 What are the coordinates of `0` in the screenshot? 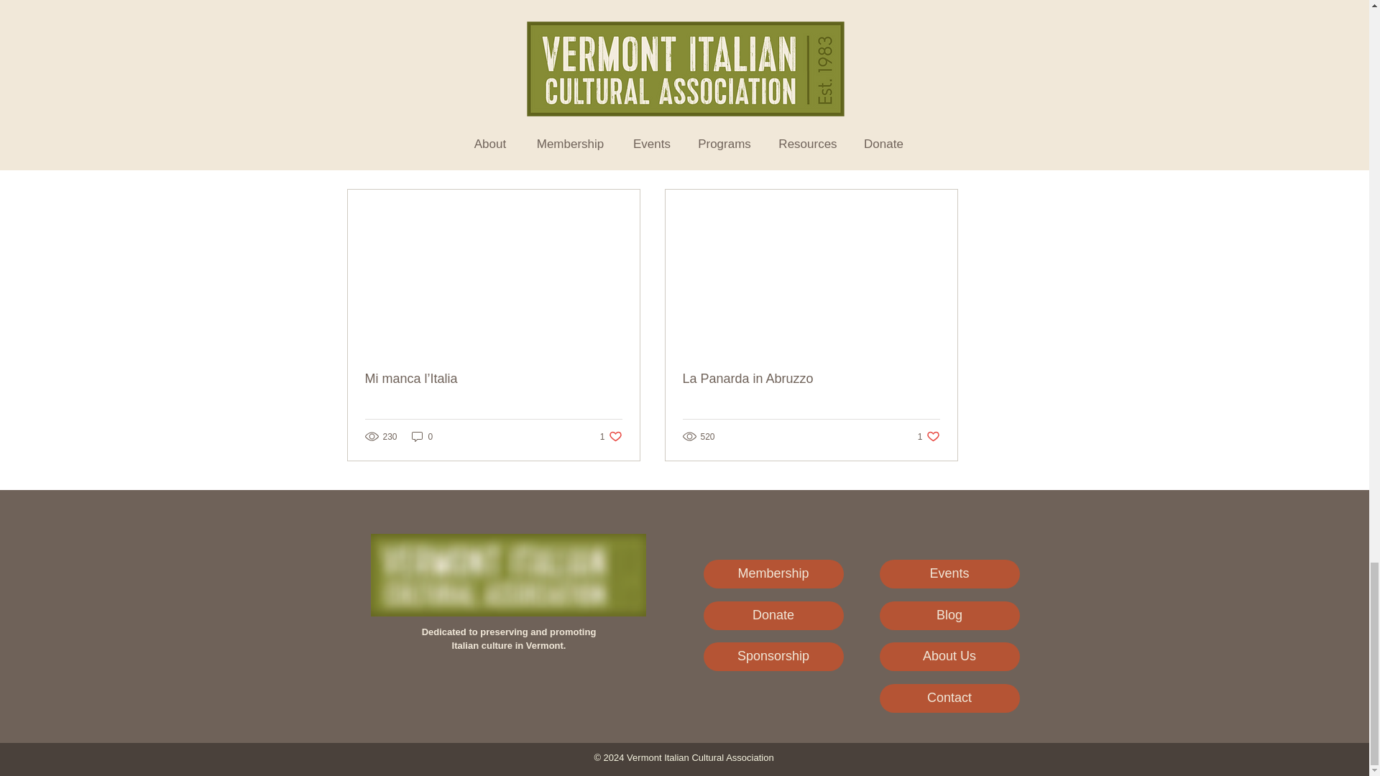 It's located at (942, 164).